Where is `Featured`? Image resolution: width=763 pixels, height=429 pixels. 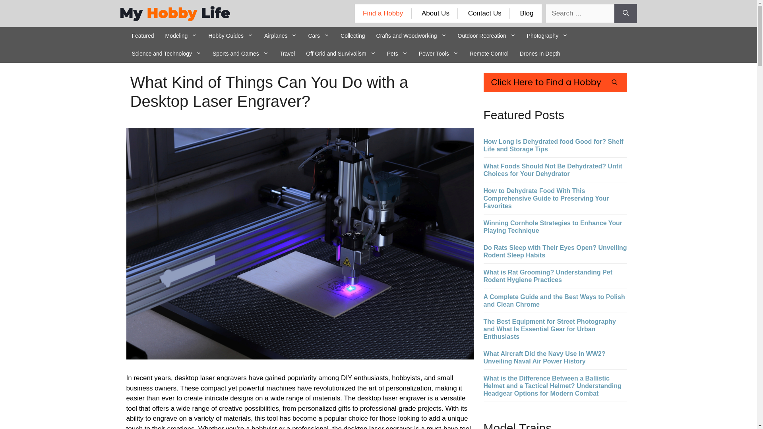 Featured is located at coordinates (143, 36).